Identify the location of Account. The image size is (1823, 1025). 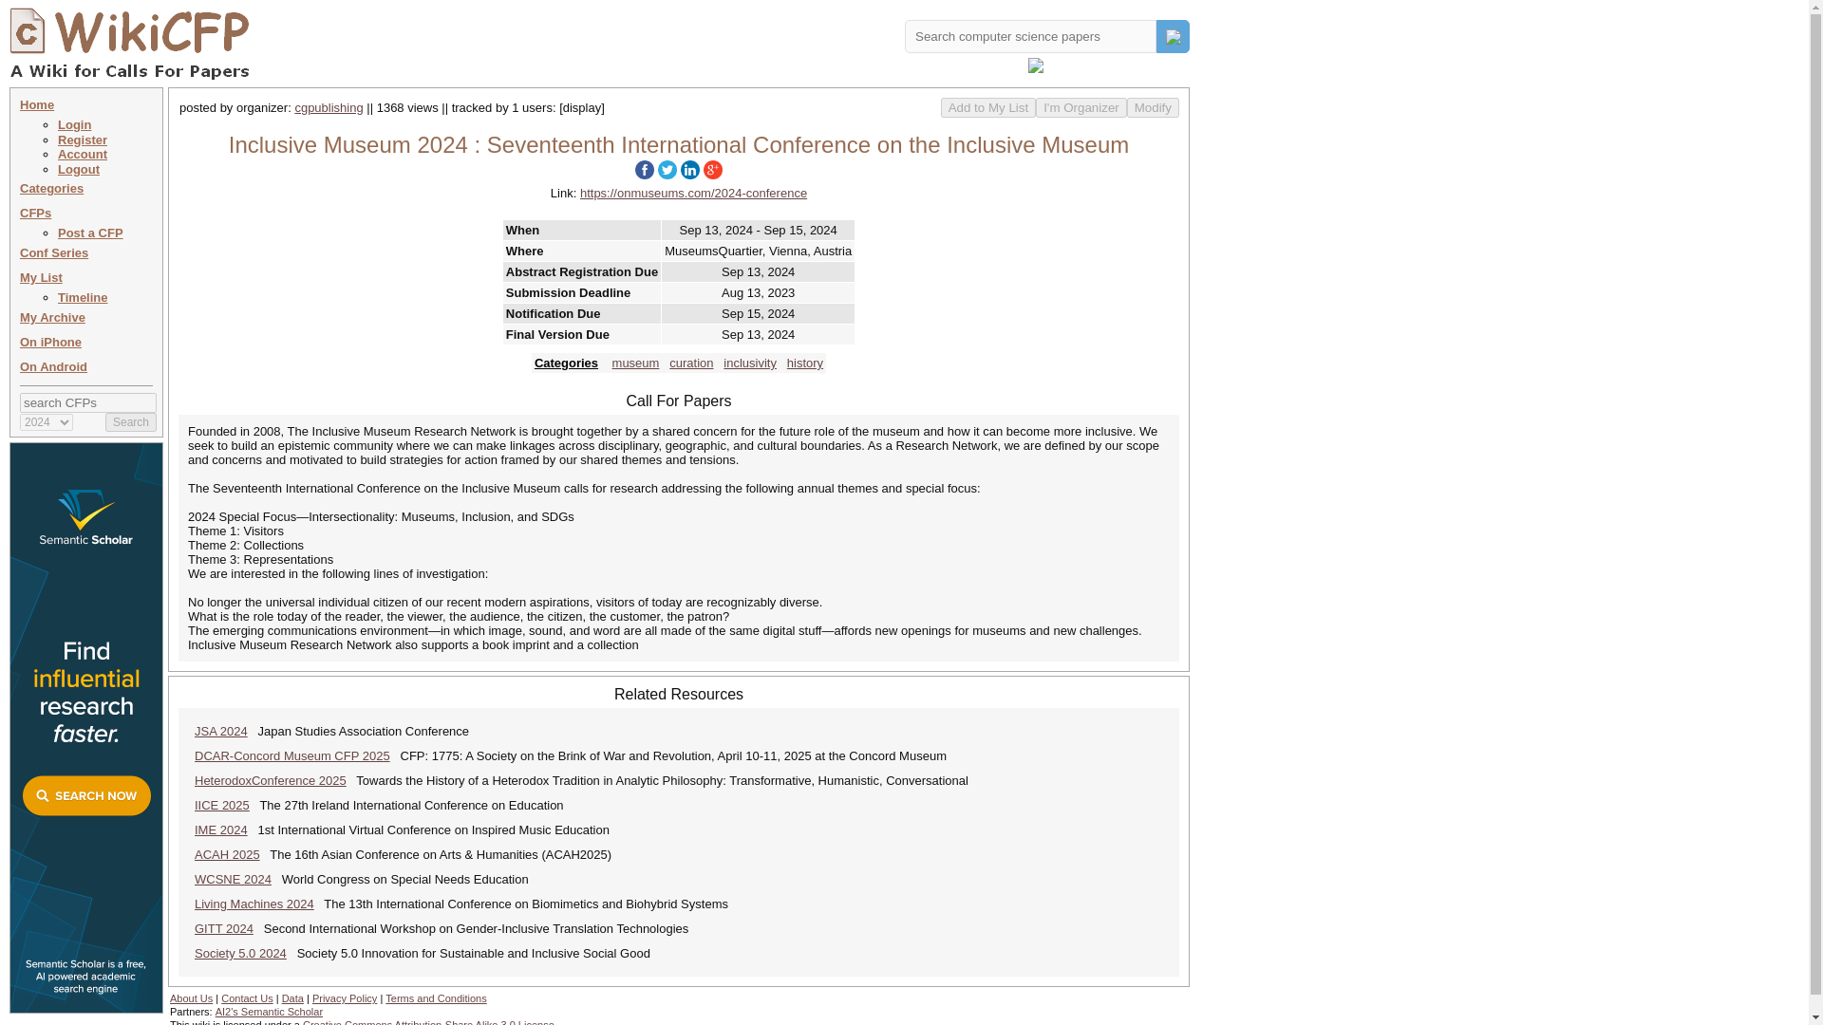
(83, 154).